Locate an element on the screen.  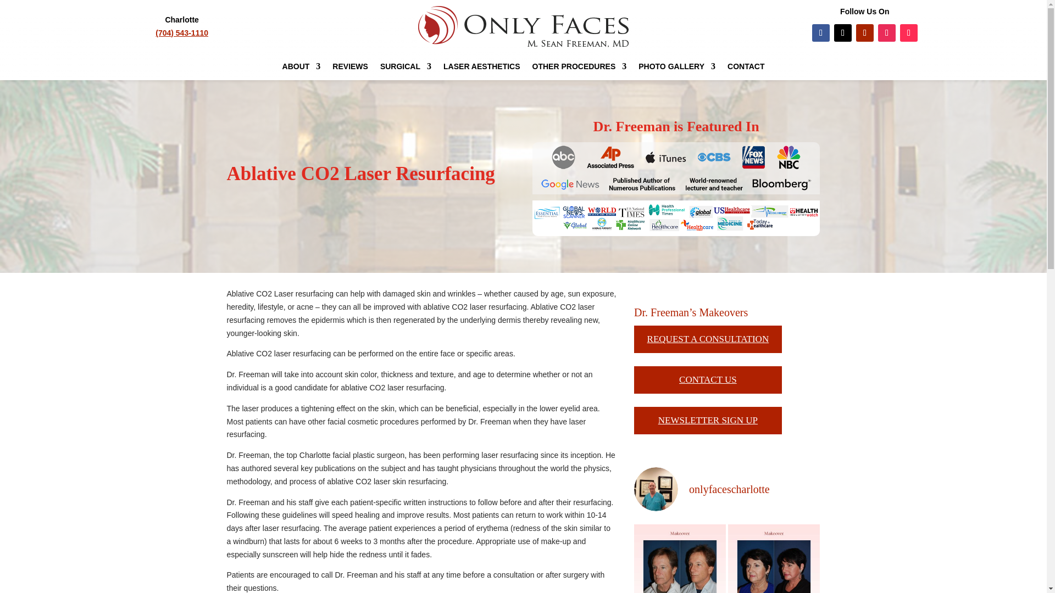
logo is located at coordinates (523, 26).